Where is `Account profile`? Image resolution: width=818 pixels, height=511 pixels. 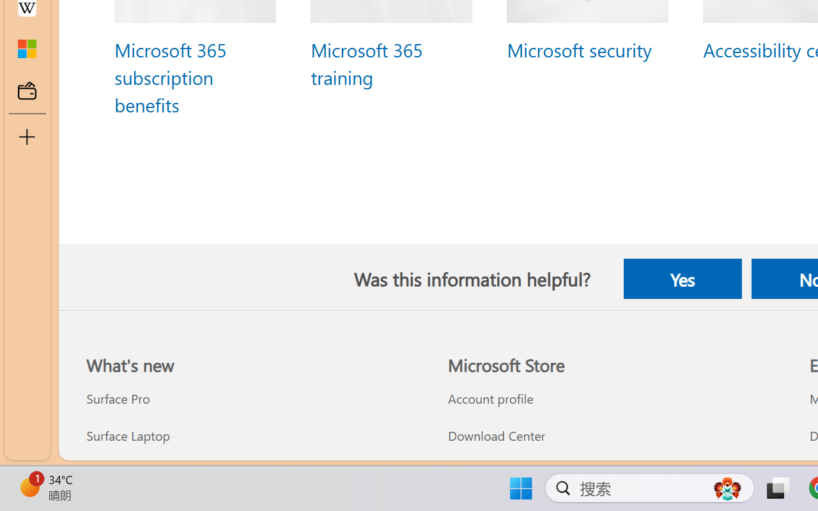
Account profile is located at coordinates (614, 399).